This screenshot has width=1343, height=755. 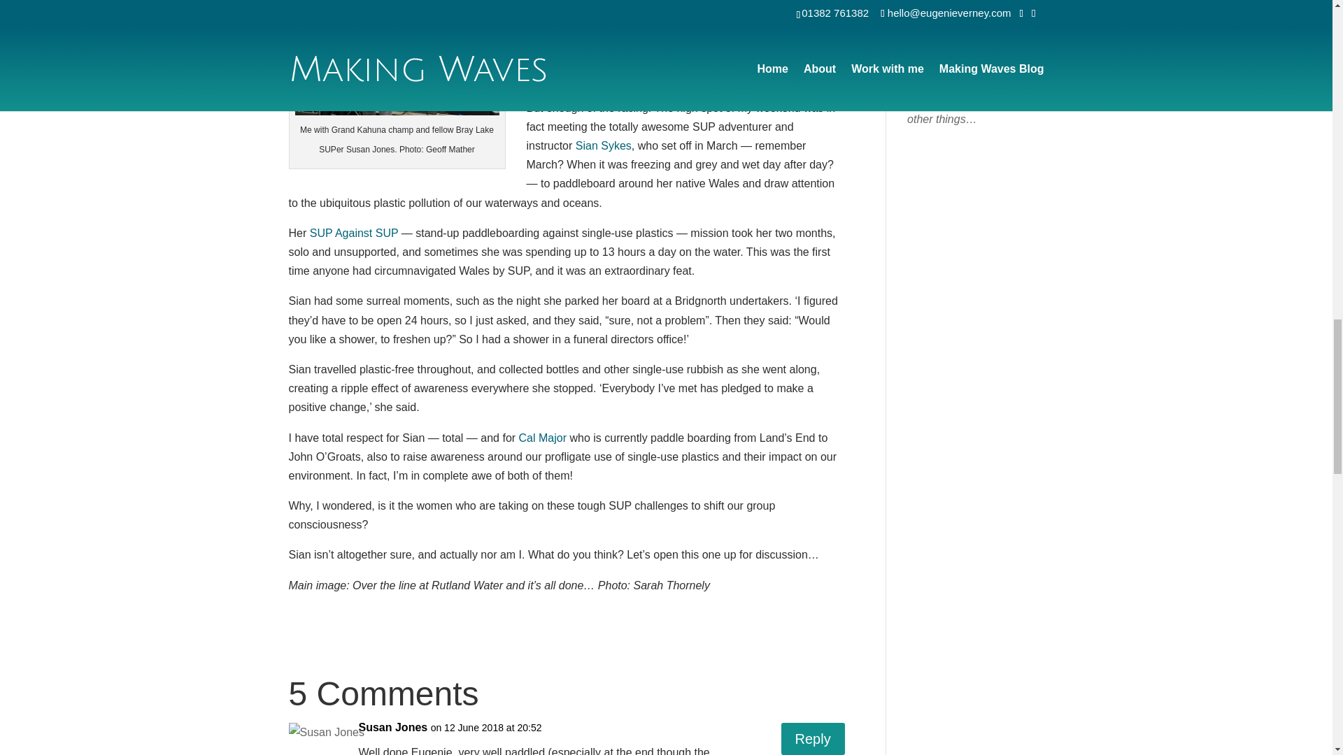 I want to click on SUP Against SUP, so click(x=354, y=233).